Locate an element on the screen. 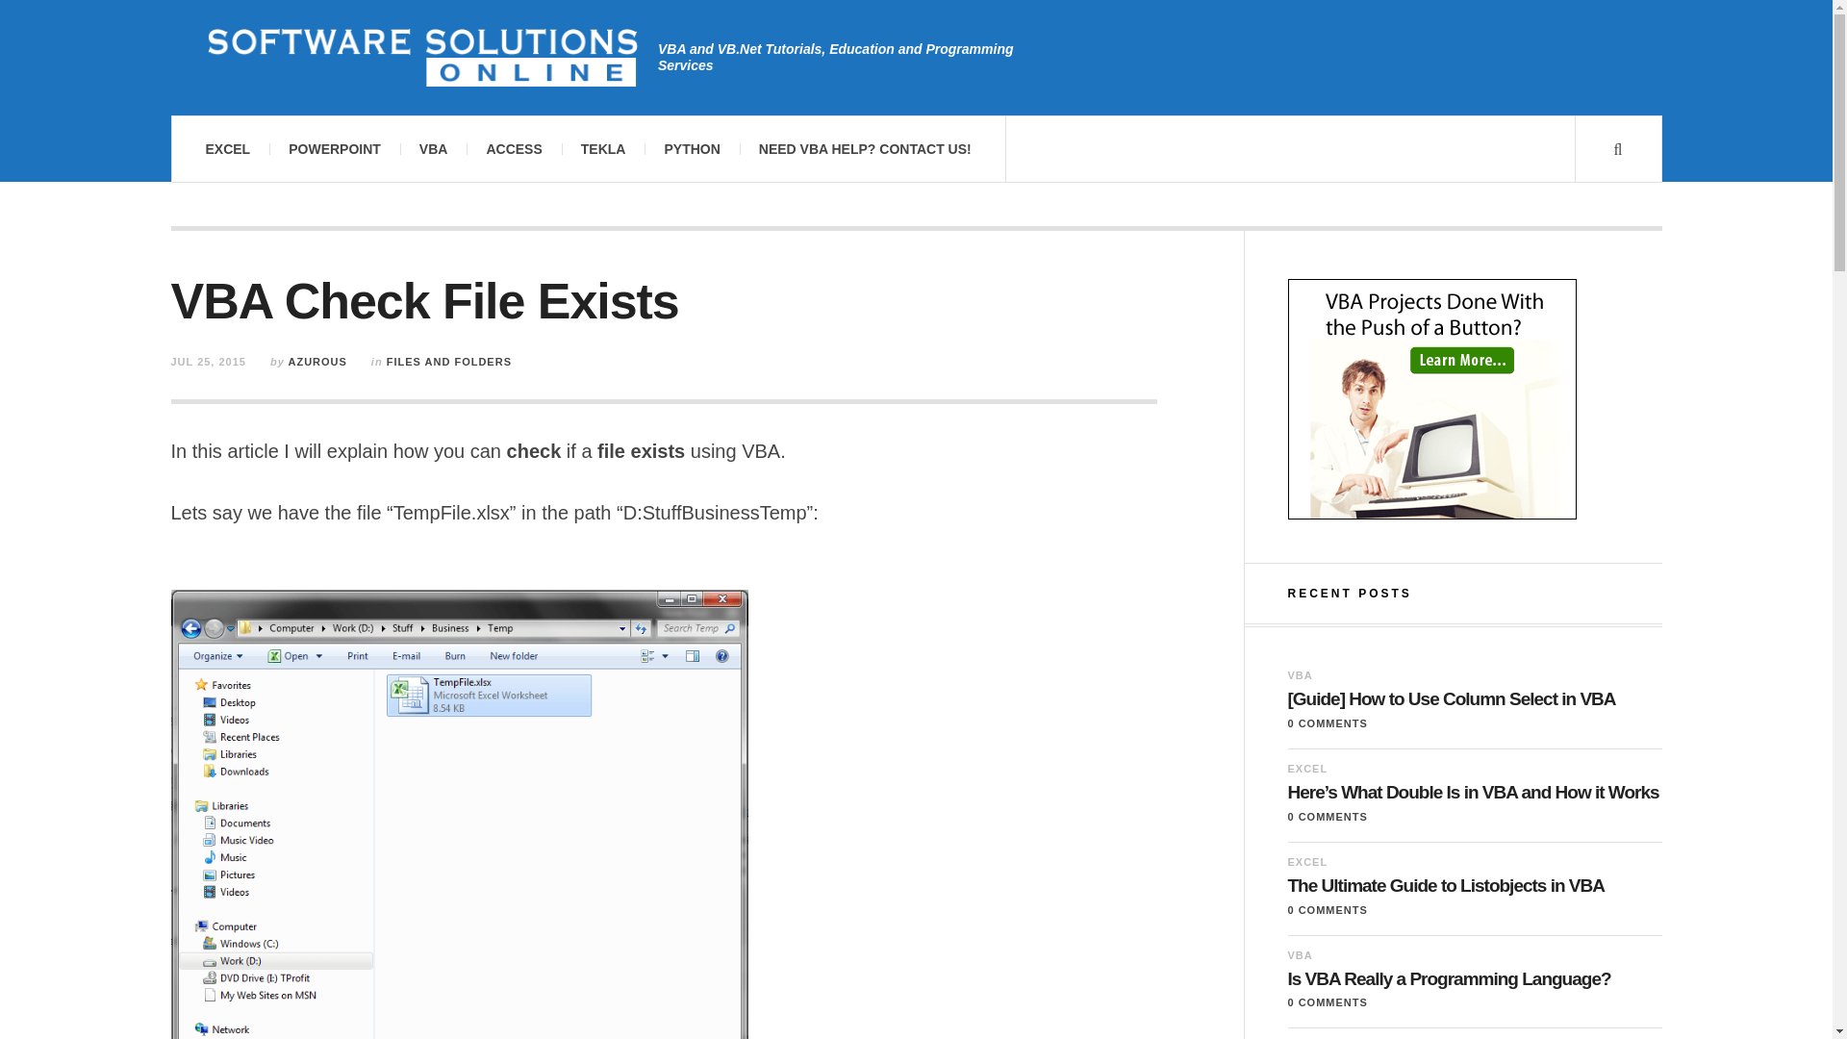 The width and height of the screenshot is (1847, 1039). View all posts in Excel is located at coordinates (1307, 861).